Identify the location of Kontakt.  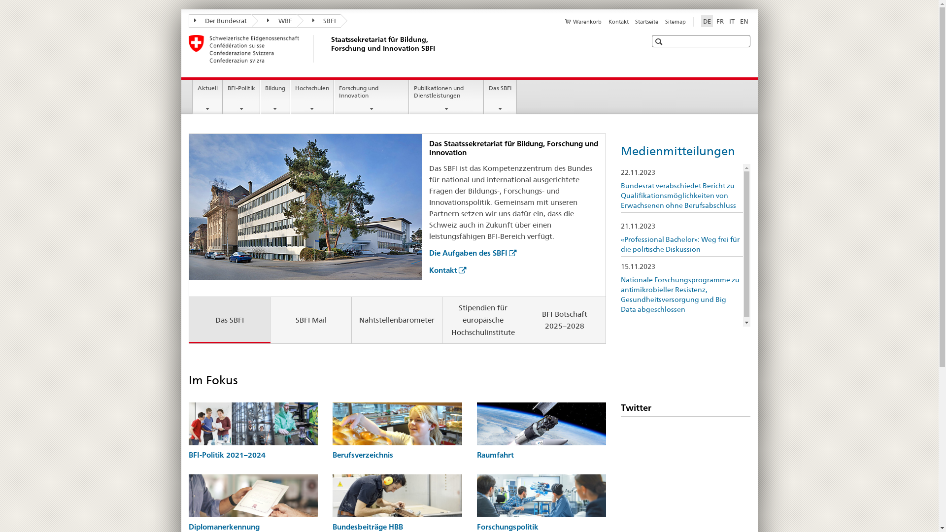
(619, 22).